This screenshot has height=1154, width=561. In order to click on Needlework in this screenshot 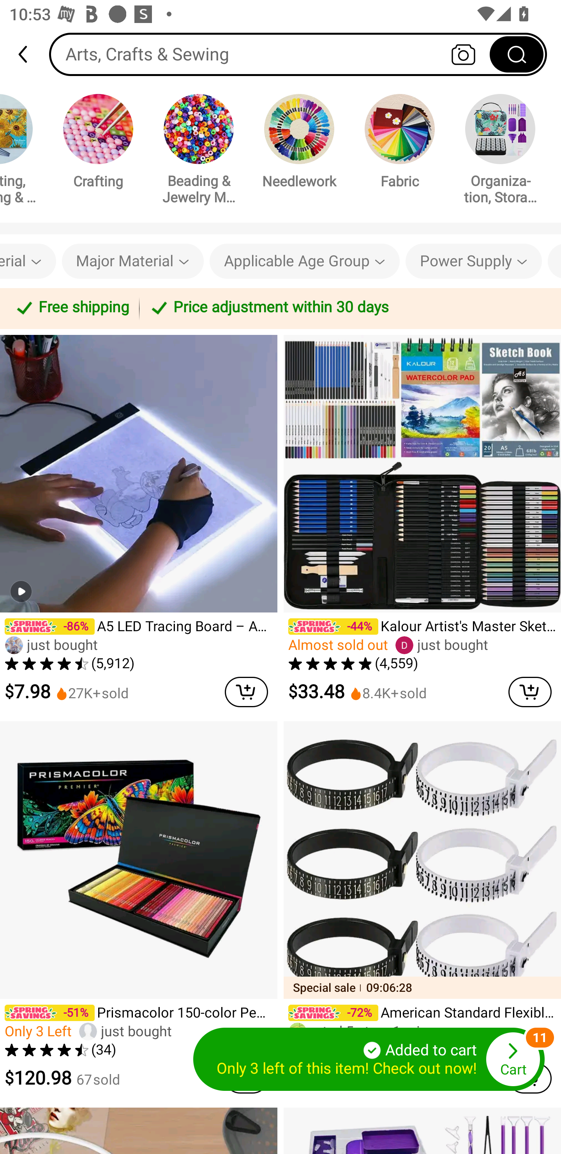, I will do `click(299, 143)`.